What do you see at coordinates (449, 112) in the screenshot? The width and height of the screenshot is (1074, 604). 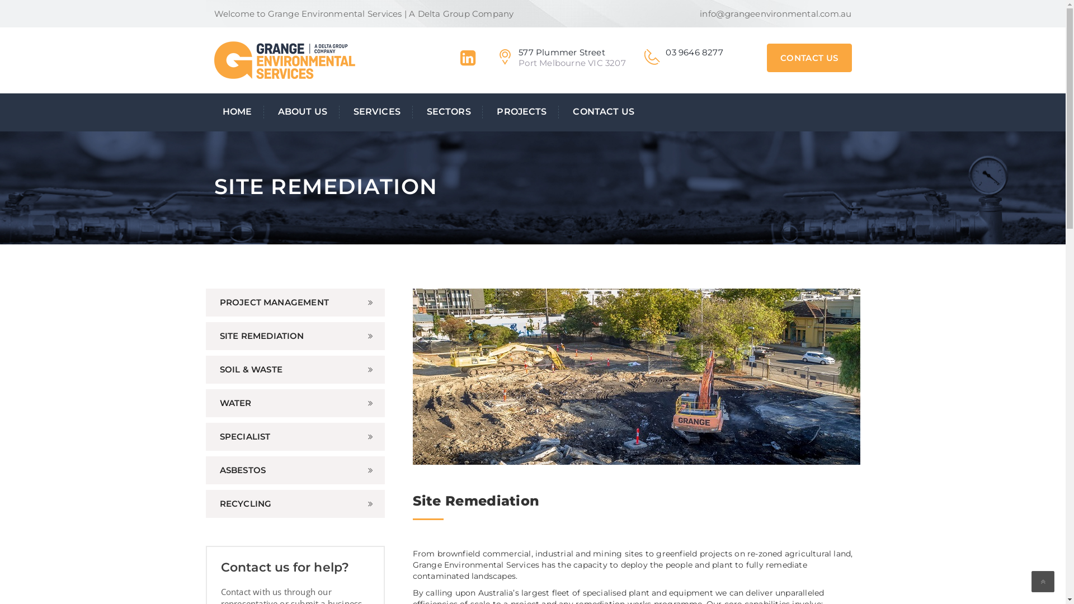 I see `SECTORS` at bounding box center [449, 112].